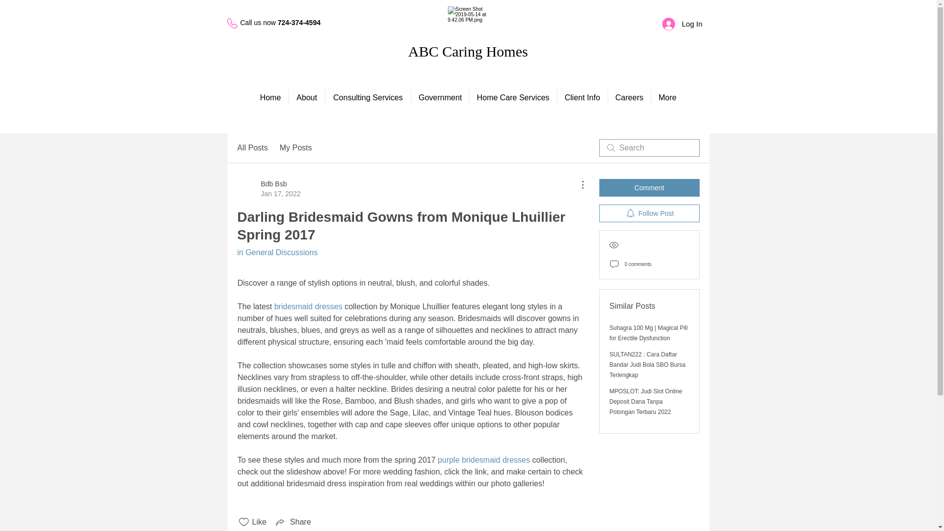 This screenshot has width=944, height=531. I want to click on Comment, so click(649, 187).